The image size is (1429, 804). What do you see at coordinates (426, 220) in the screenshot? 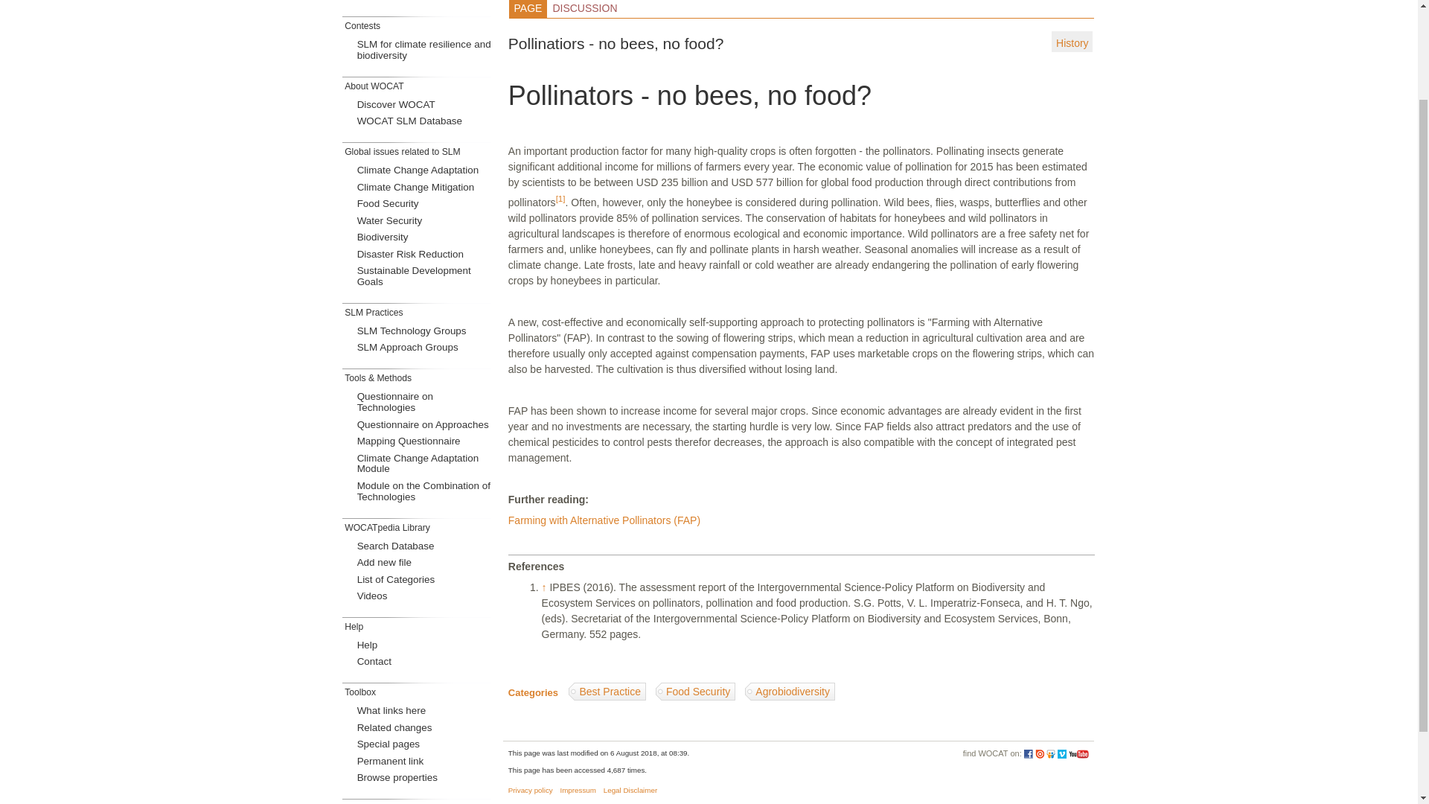
I see `Water Security` at bounding box center [426, 220].